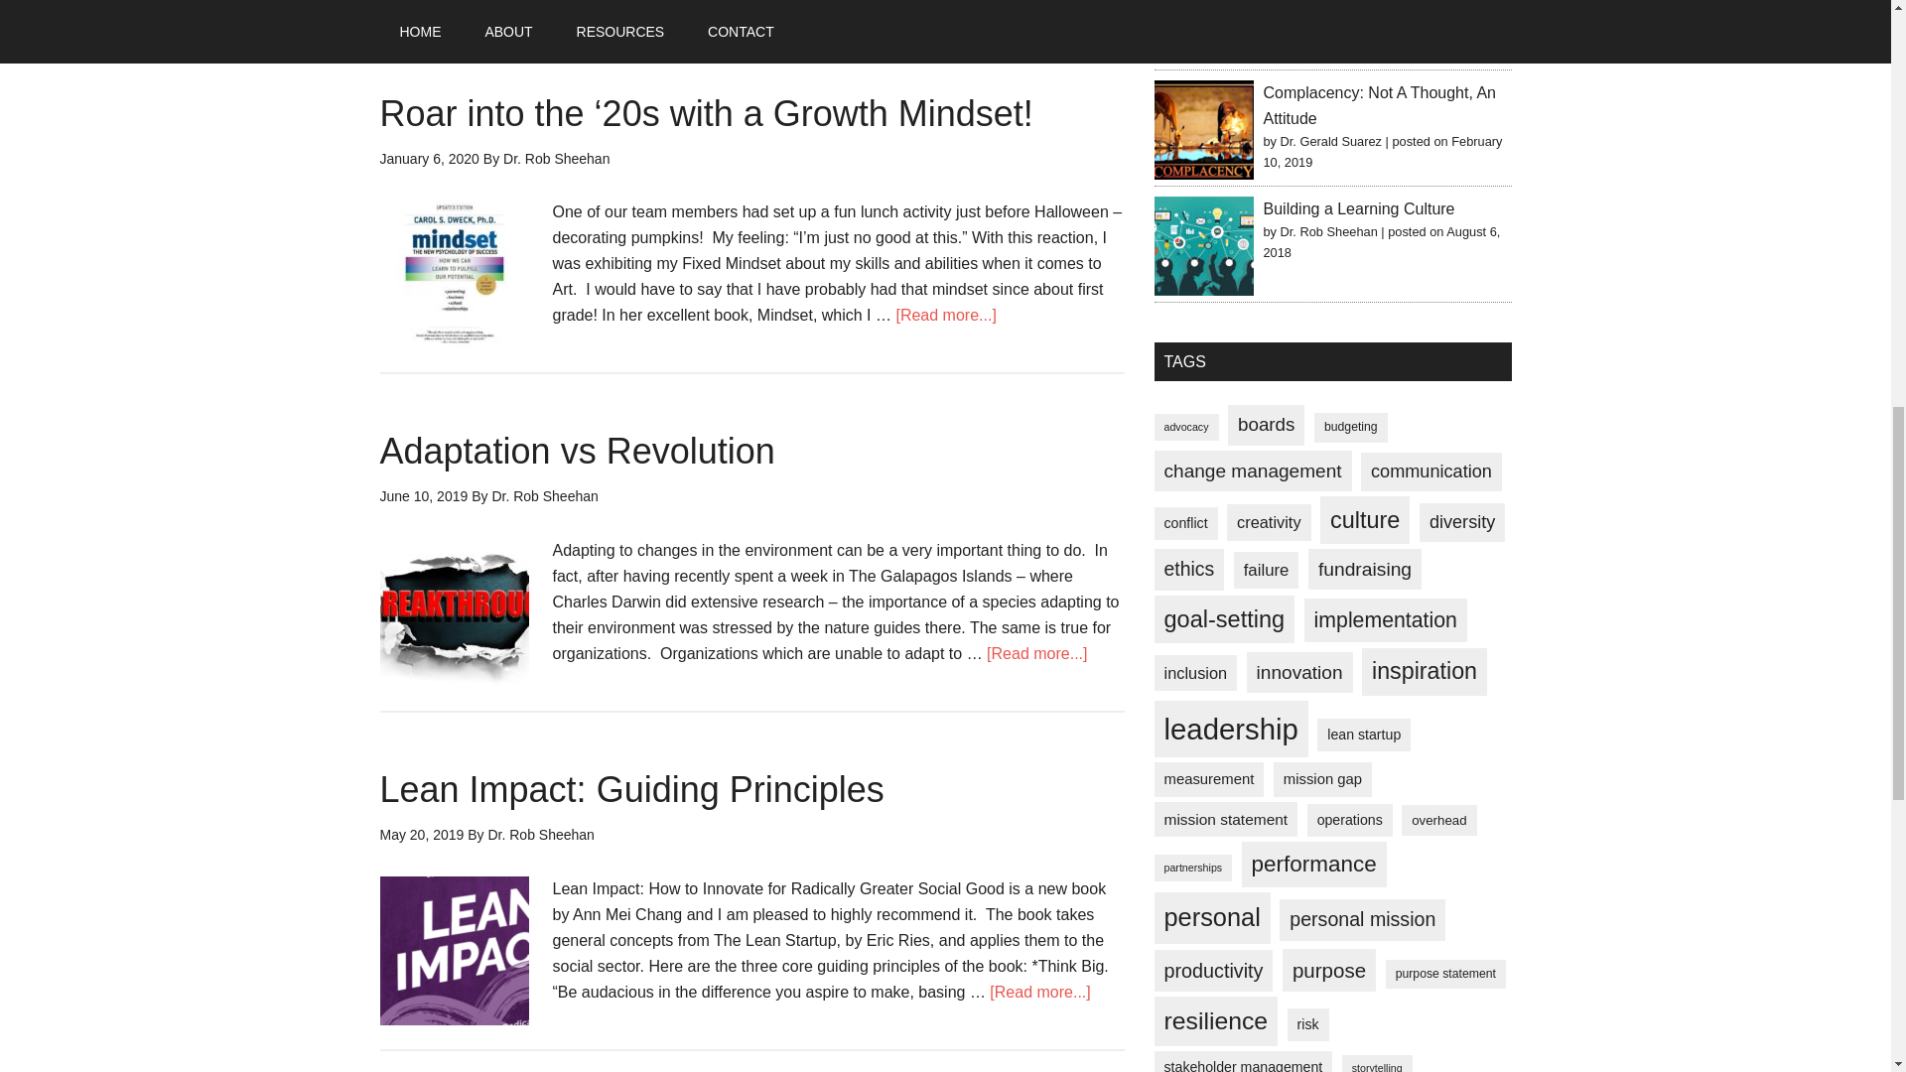 The width and height of the screenshot is (1906, 1072). What do you see at coordinates (556, 159) in the screenshot?
I see `Dr. Rob Sheehan` at bounding box center [556, 159].